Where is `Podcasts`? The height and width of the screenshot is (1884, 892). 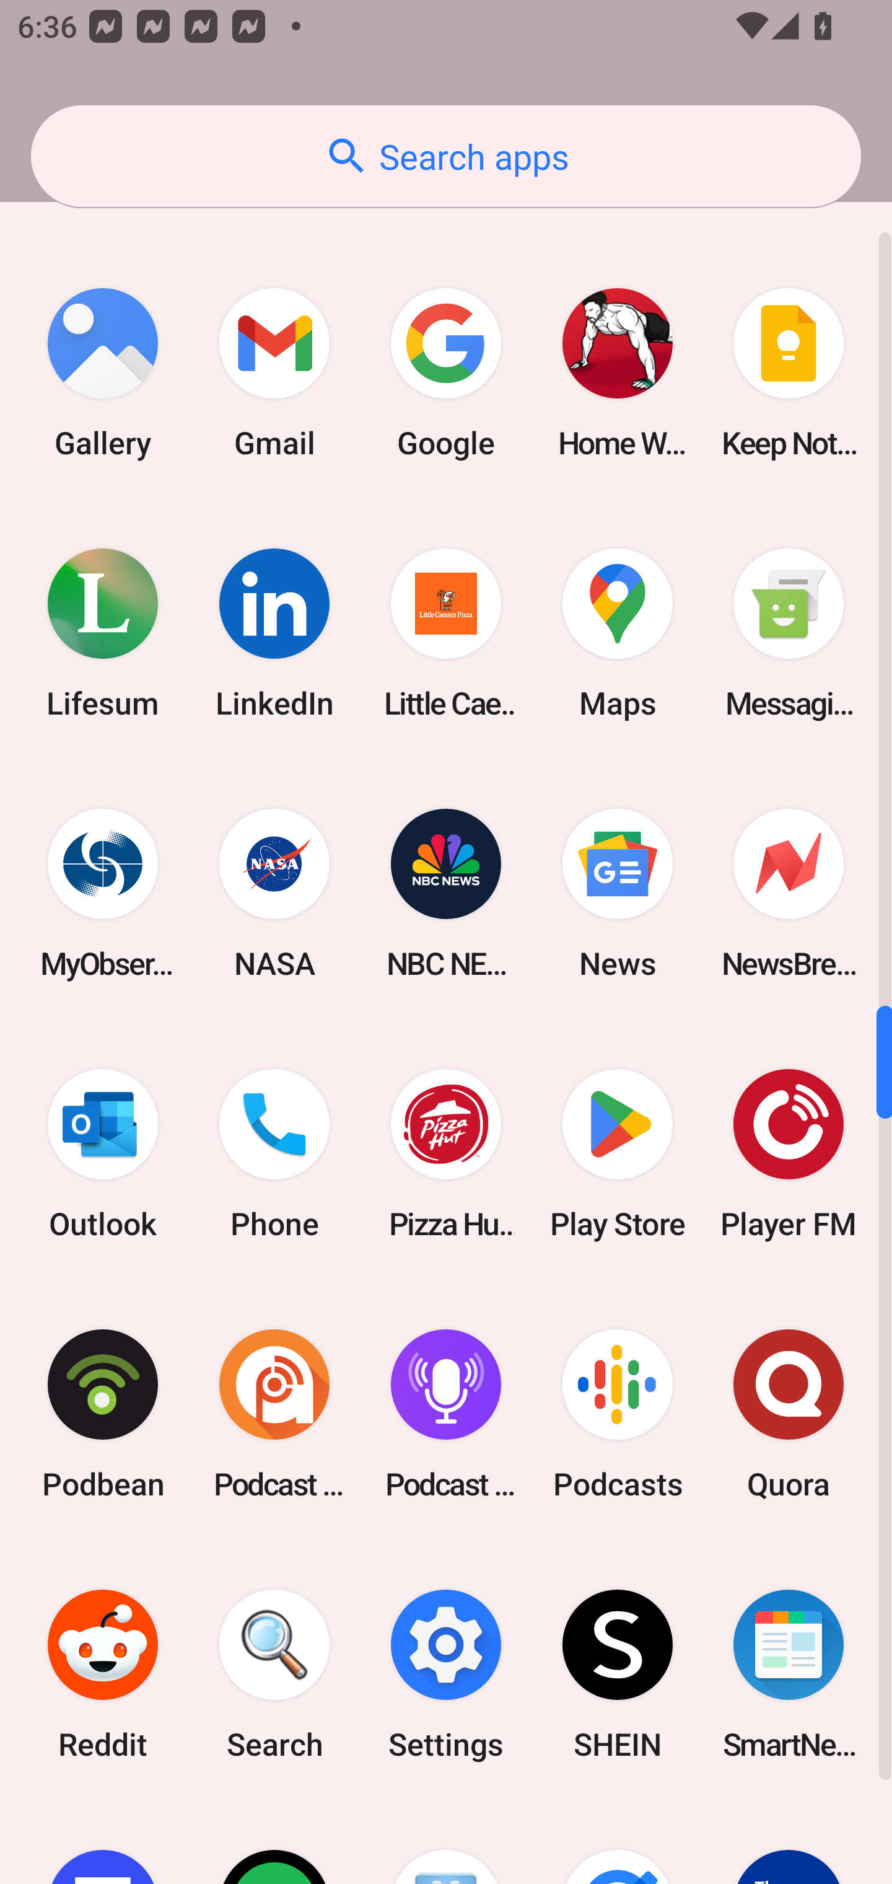 Podcasts is located at coordinates (617, 1414).